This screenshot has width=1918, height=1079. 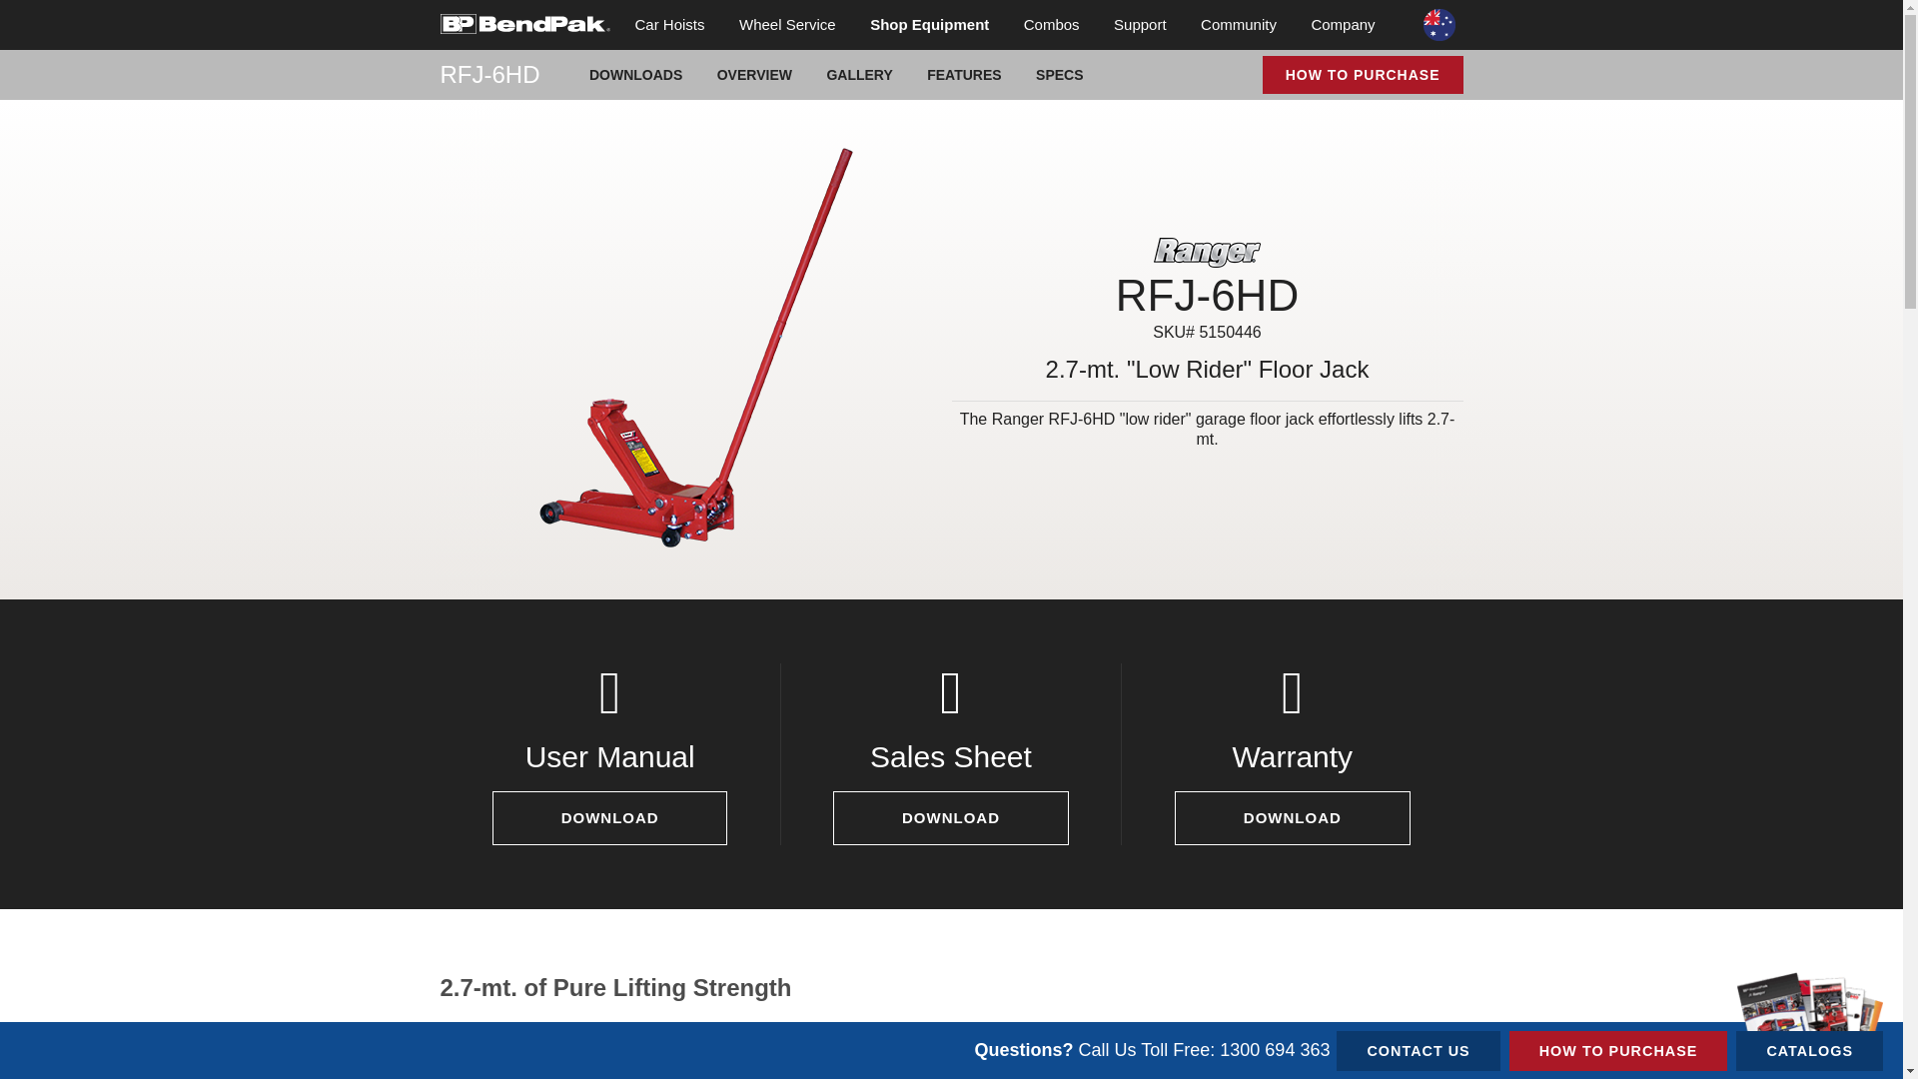 What do you see at coordinates (787, 24) in the screenshot?
I see `Wheel Service` at bounding box center [787, 24].